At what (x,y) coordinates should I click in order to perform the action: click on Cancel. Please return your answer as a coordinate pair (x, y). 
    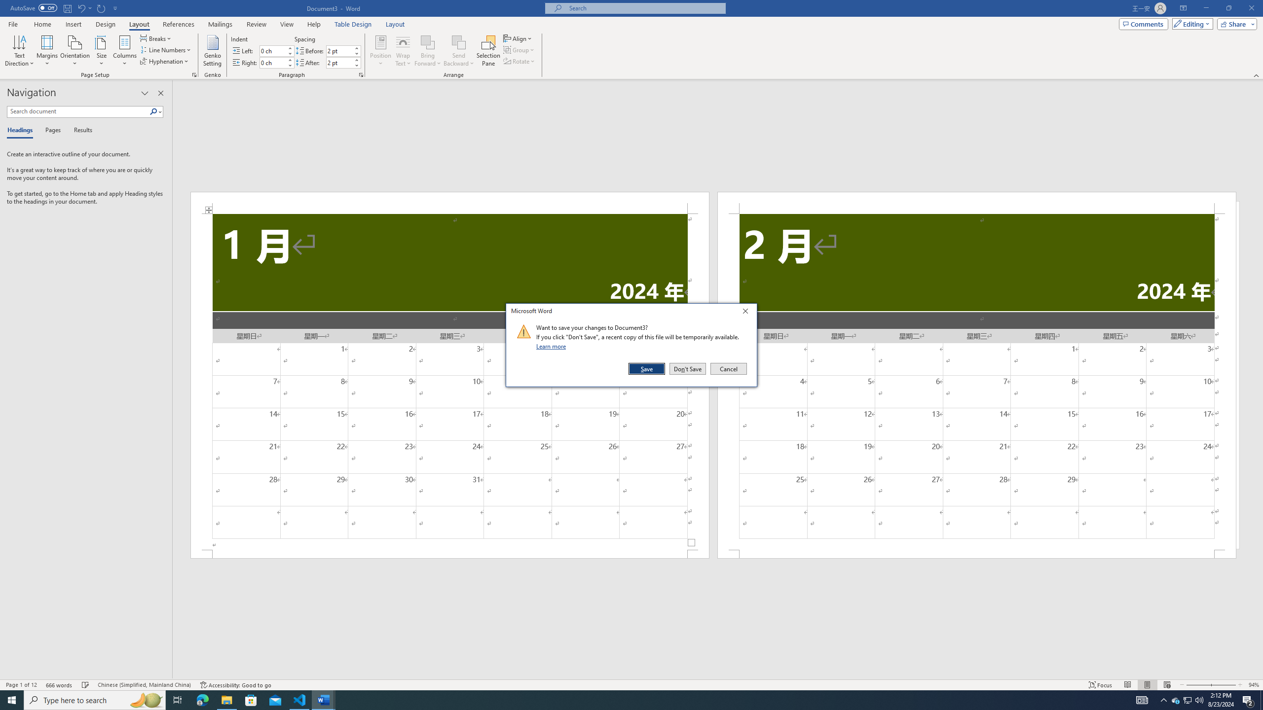
    Looking at the image, I should click on (728, 369).